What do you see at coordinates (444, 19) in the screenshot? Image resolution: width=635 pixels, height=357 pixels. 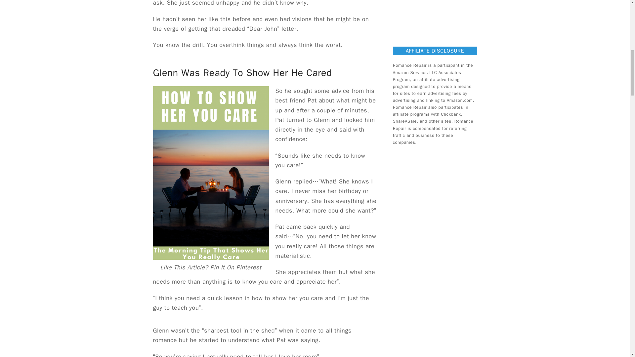 I see `Advertisement` at bounding box center [444, 19].